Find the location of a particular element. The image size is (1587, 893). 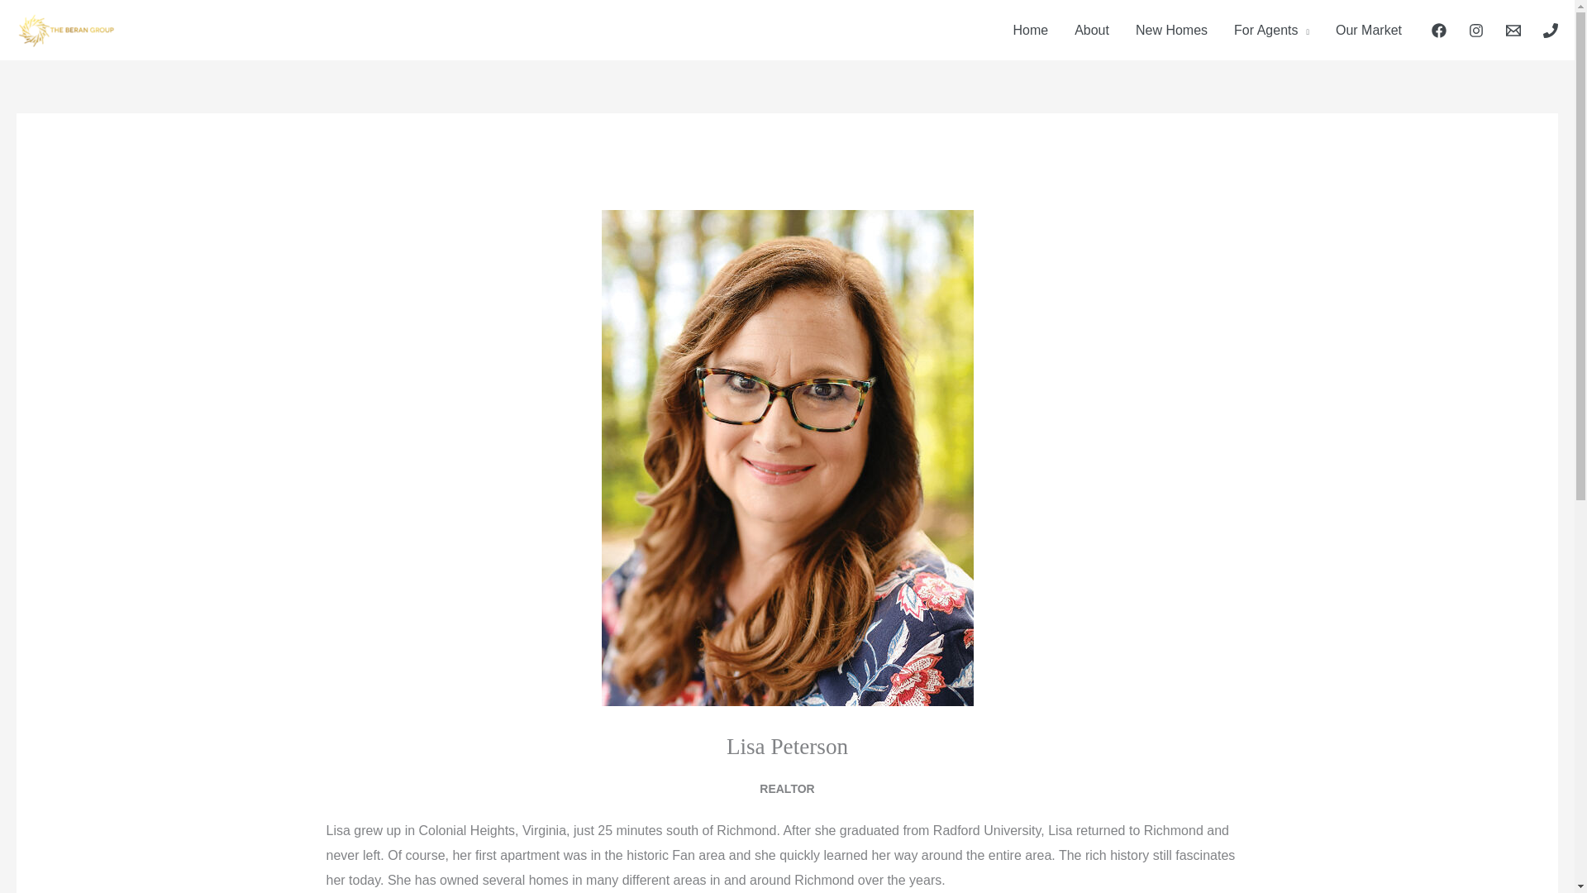

Home is located at coordinates (1030, 31).